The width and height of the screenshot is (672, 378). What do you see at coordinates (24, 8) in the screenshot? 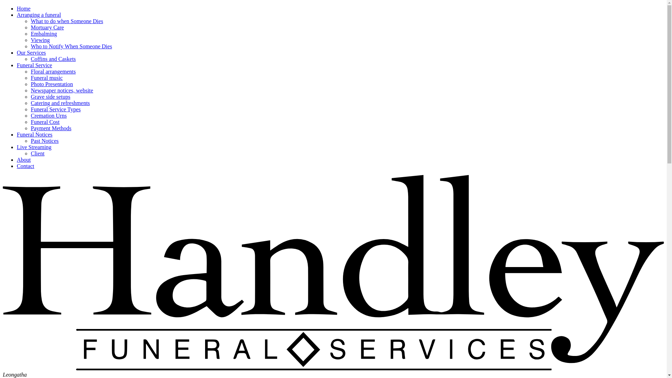
I see `Home` at bounding box center [24, 8].